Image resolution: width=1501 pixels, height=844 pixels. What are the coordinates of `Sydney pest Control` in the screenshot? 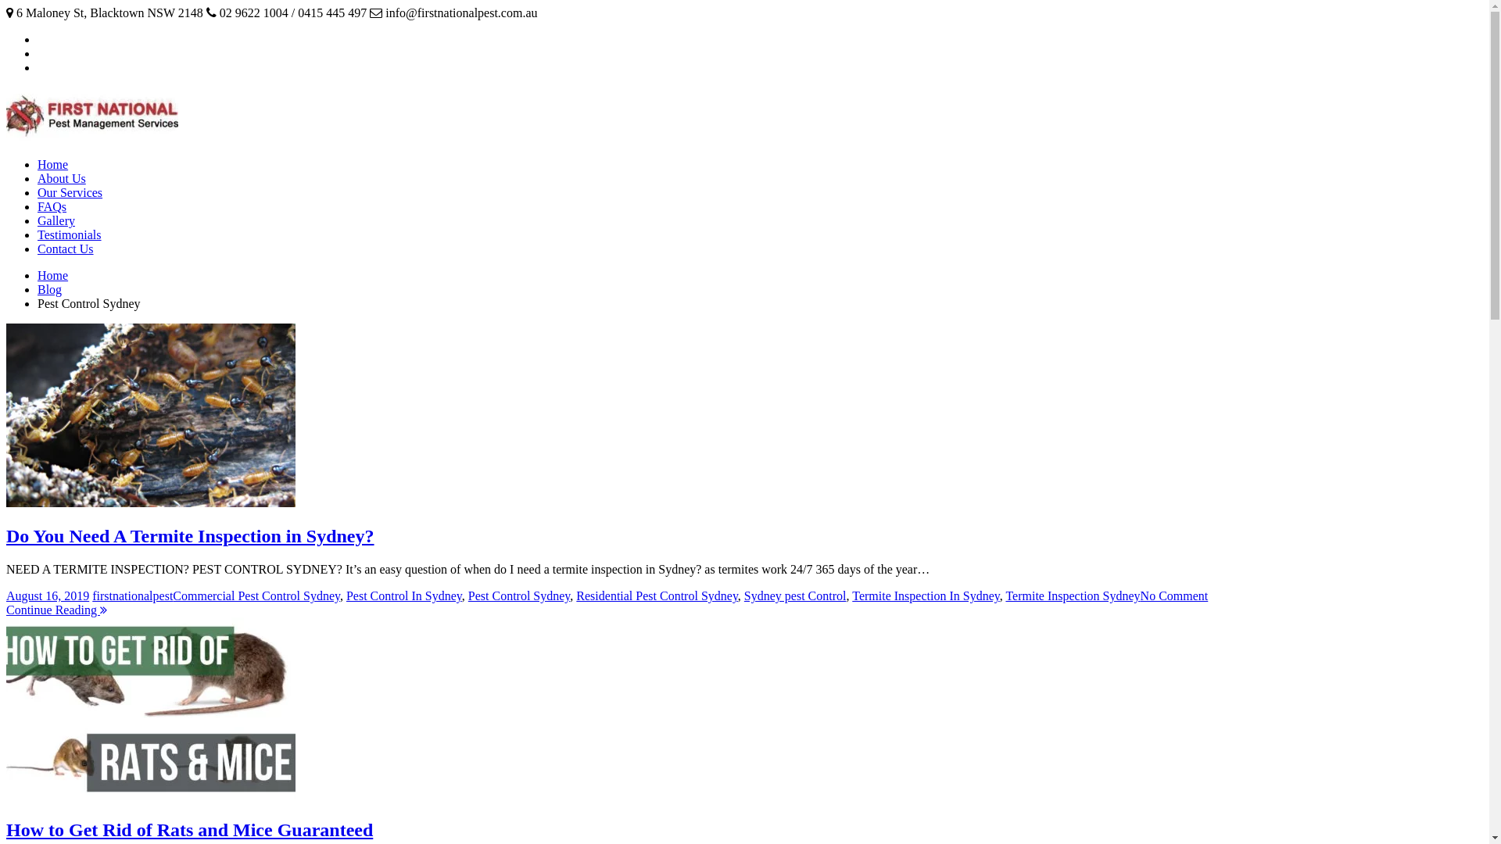 It's located at (796, 595).